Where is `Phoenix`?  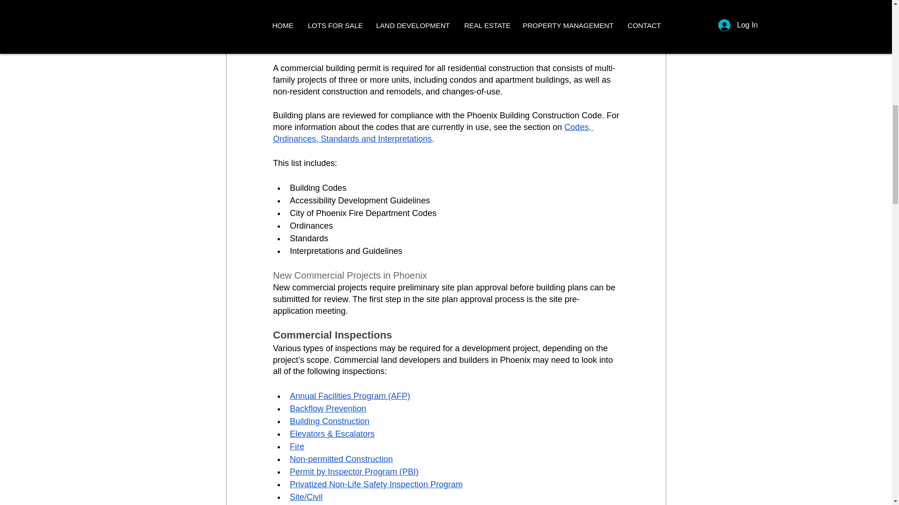 Phoenix is located at coordinates (411, 32).